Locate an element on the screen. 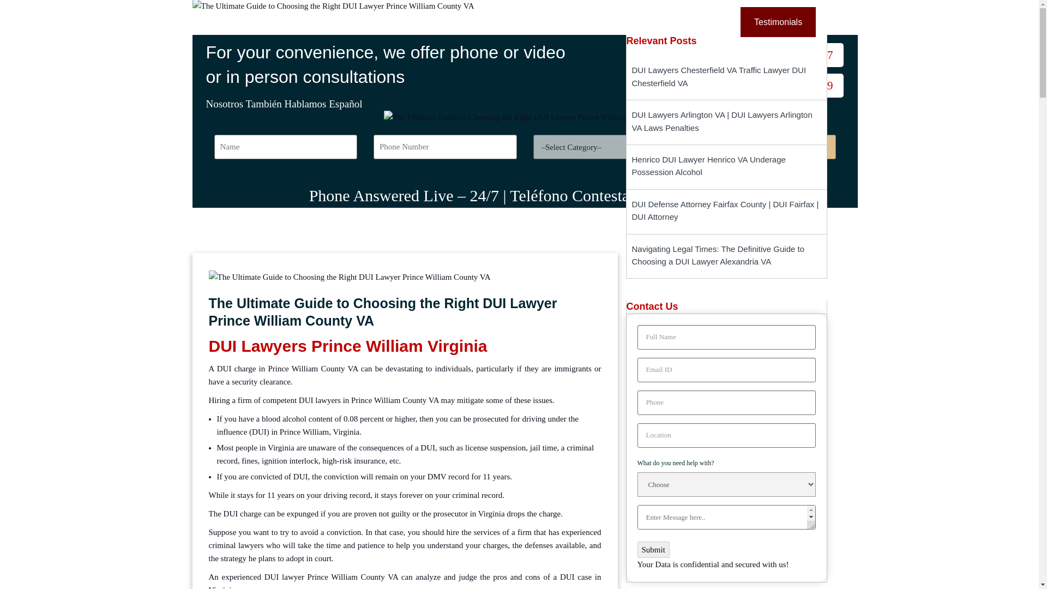 This screenshot has width=1047, height=589. Home is located at coordinates (376, 21).